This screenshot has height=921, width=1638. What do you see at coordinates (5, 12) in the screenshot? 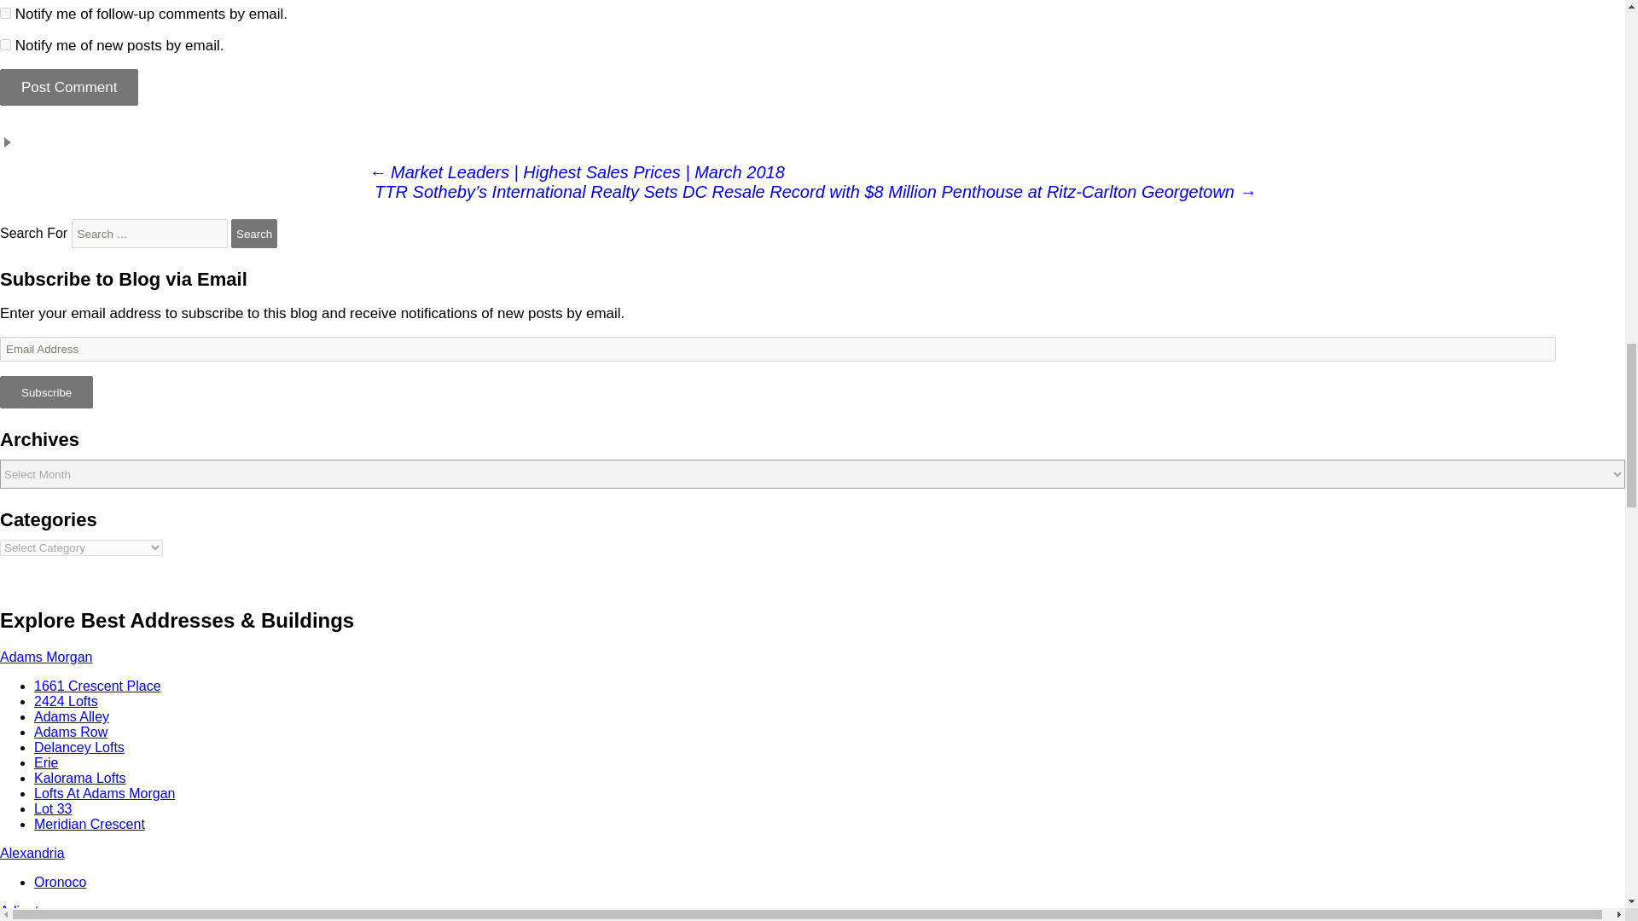
I see `subscribe` at bounding box center [5, 12].